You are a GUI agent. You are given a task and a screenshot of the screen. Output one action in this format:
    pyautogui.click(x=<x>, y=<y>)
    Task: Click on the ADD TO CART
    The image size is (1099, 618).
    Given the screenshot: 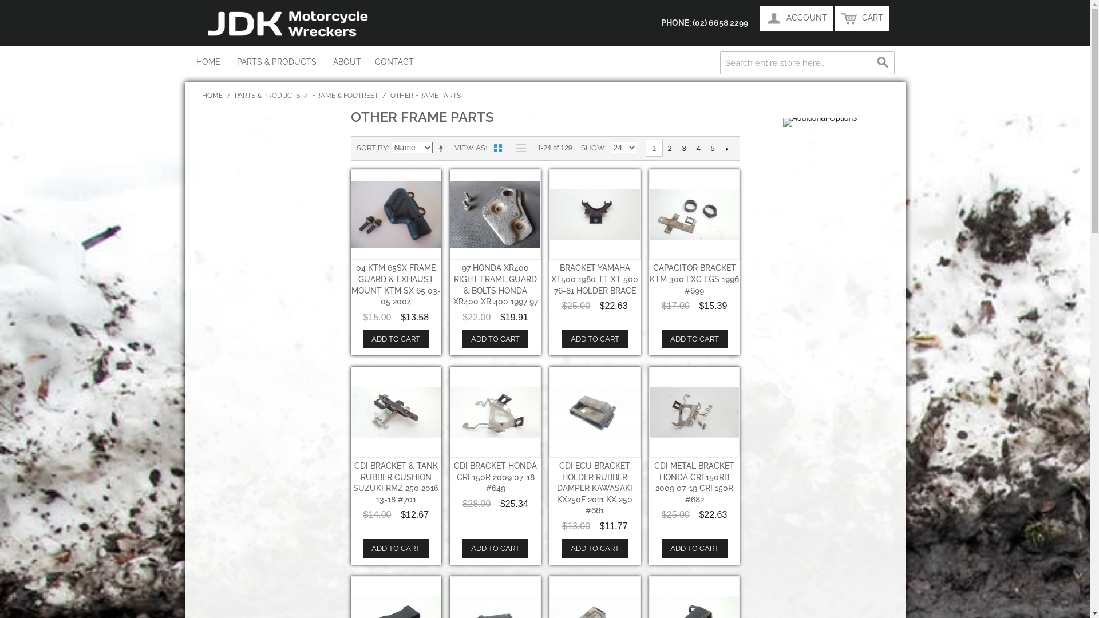 What is the action you would take?
    pyautogui.click(x=396, y=339)
    